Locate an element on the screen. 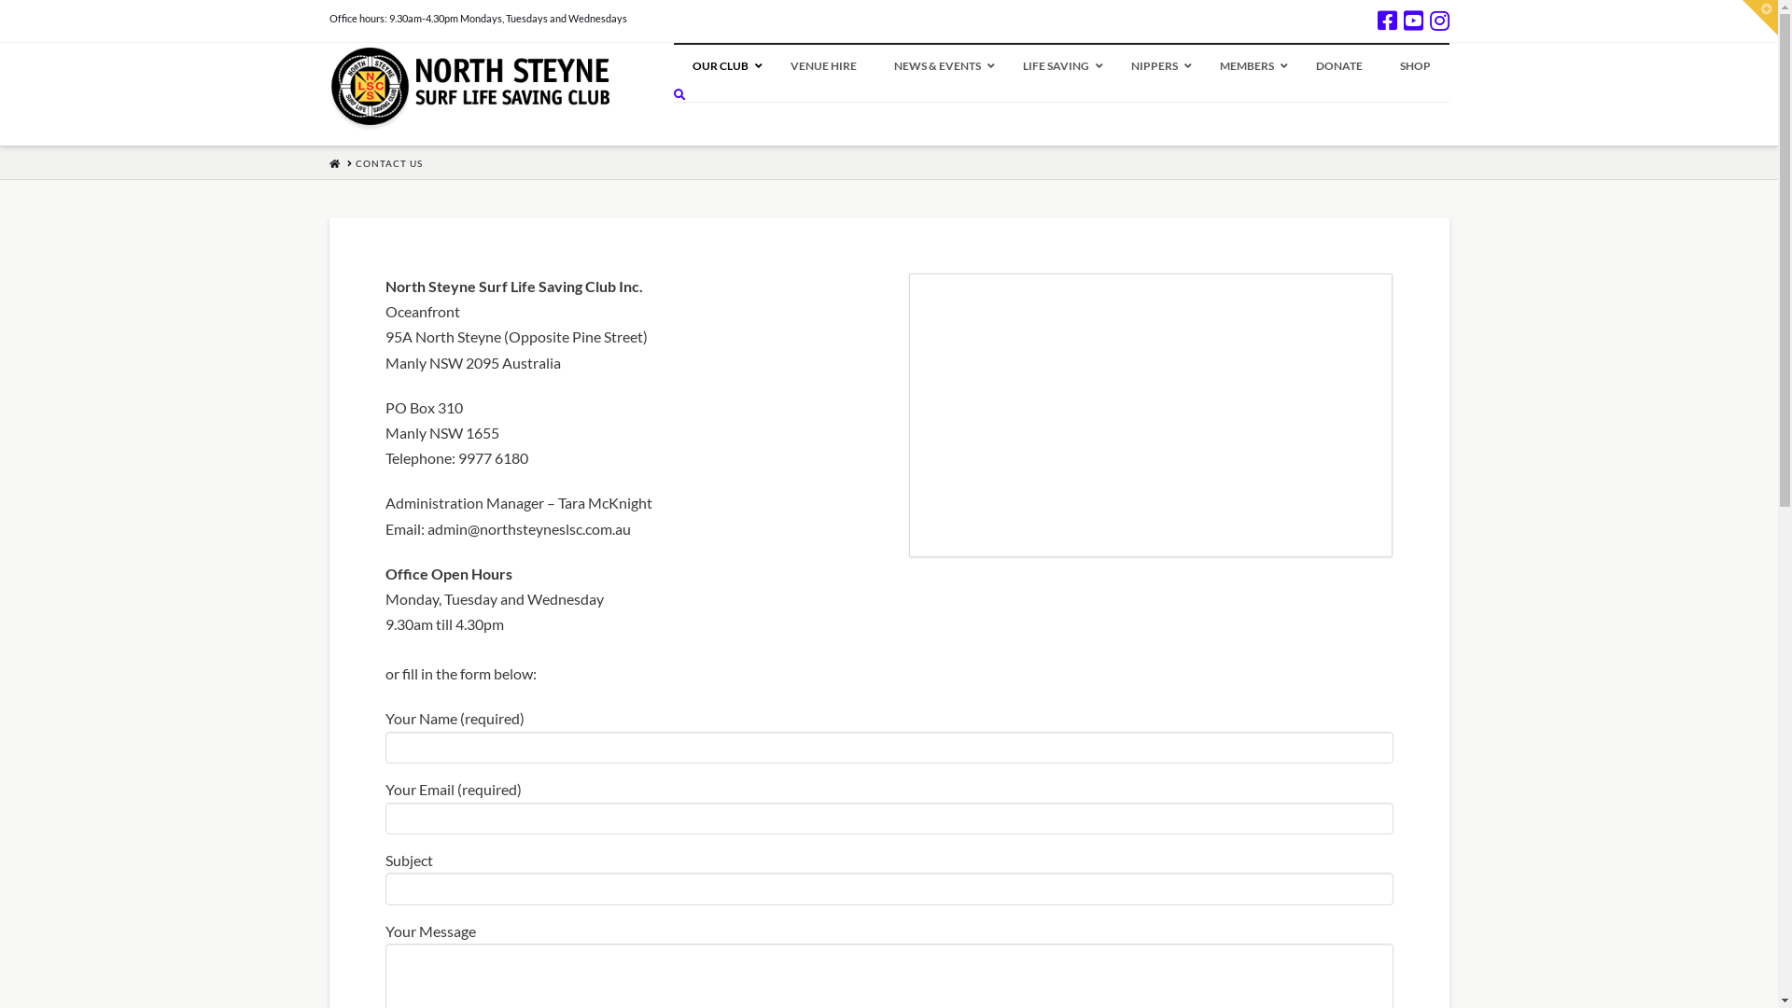 The image size is (1792, 1008). YouTube is located at coordinates (1413, 21).